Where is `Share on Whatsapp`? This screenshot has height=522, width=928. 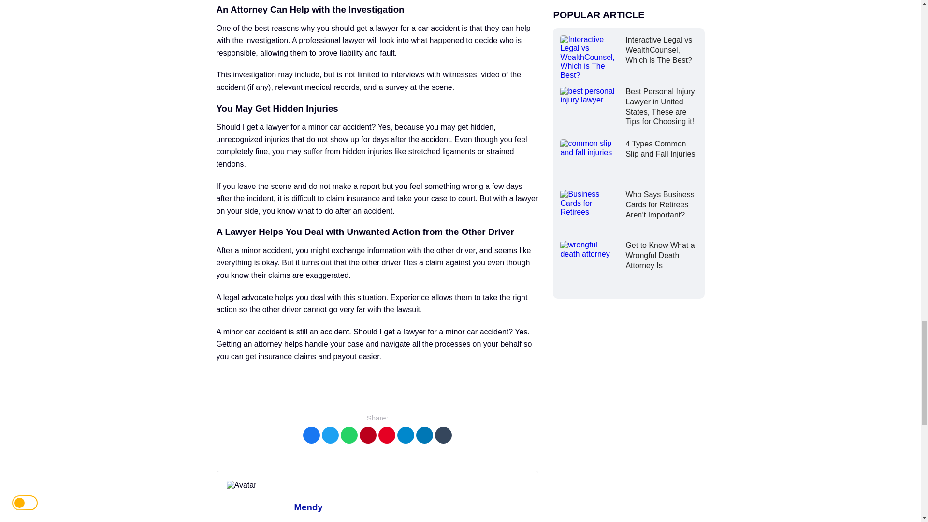 Share on Whatsapp is located at coordinates (349, 435).